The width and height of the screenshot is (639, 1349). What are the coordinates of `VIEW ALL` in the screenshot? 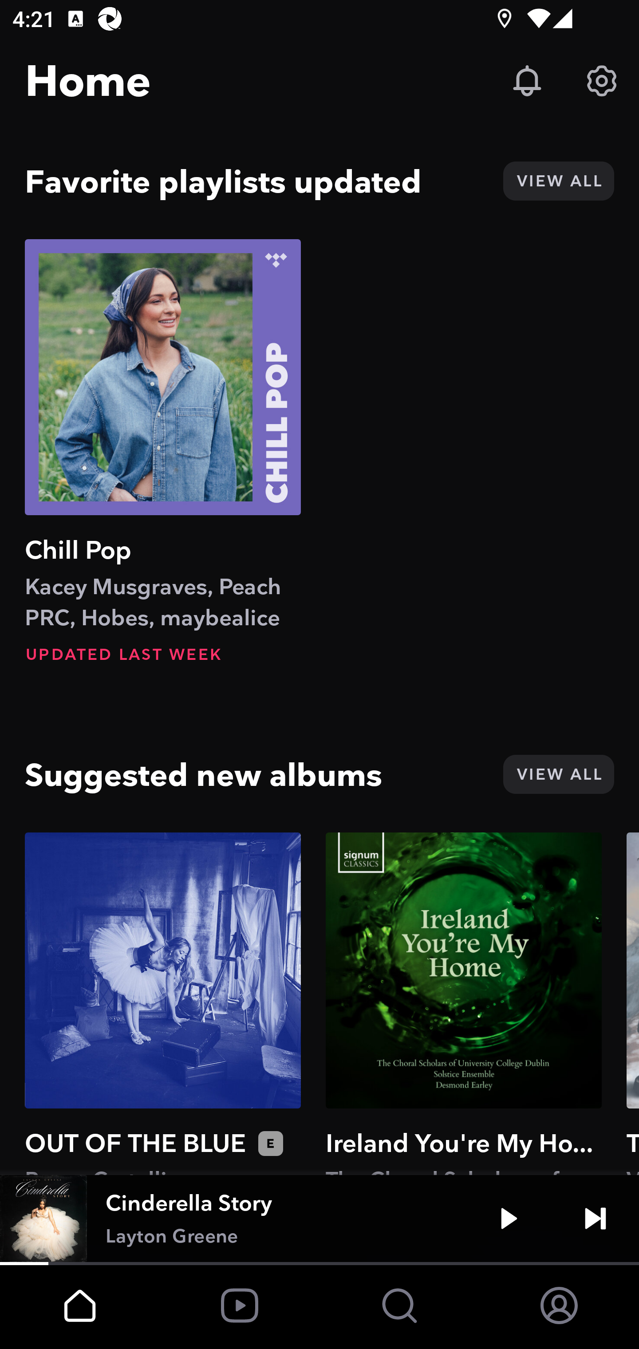 It's located at (558, 774).